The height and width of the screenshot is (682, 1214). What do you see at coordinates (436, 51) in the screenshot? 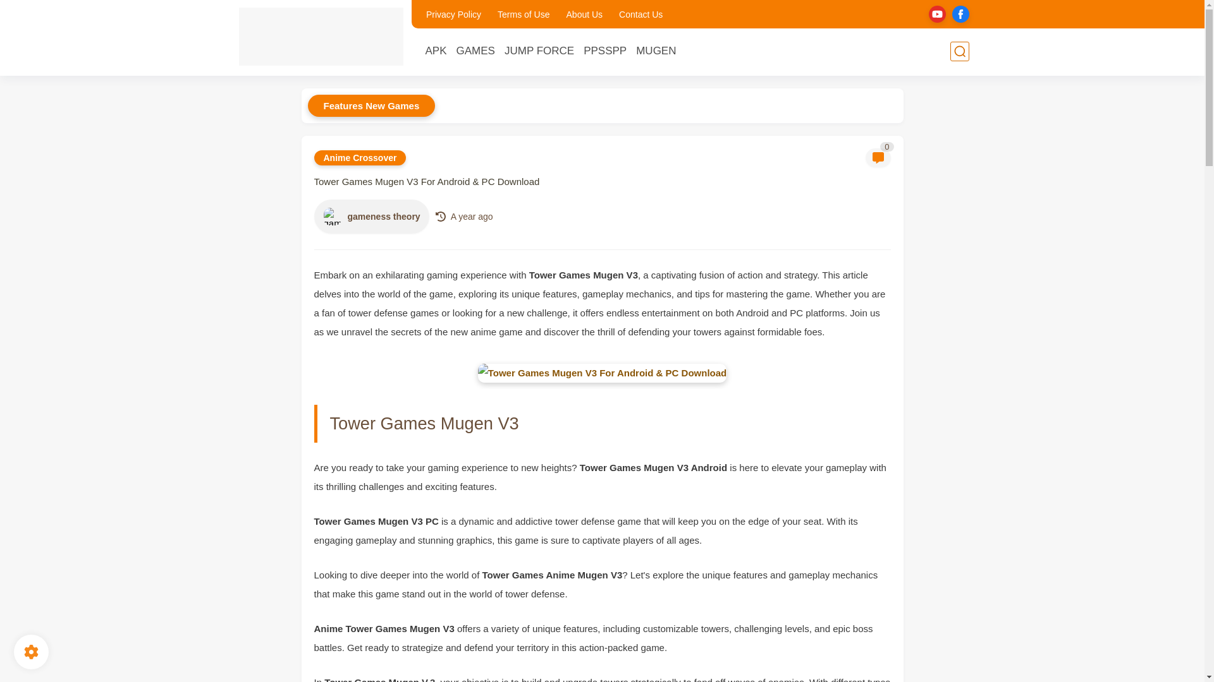
I see `APK` at bounding box center [436, 51].